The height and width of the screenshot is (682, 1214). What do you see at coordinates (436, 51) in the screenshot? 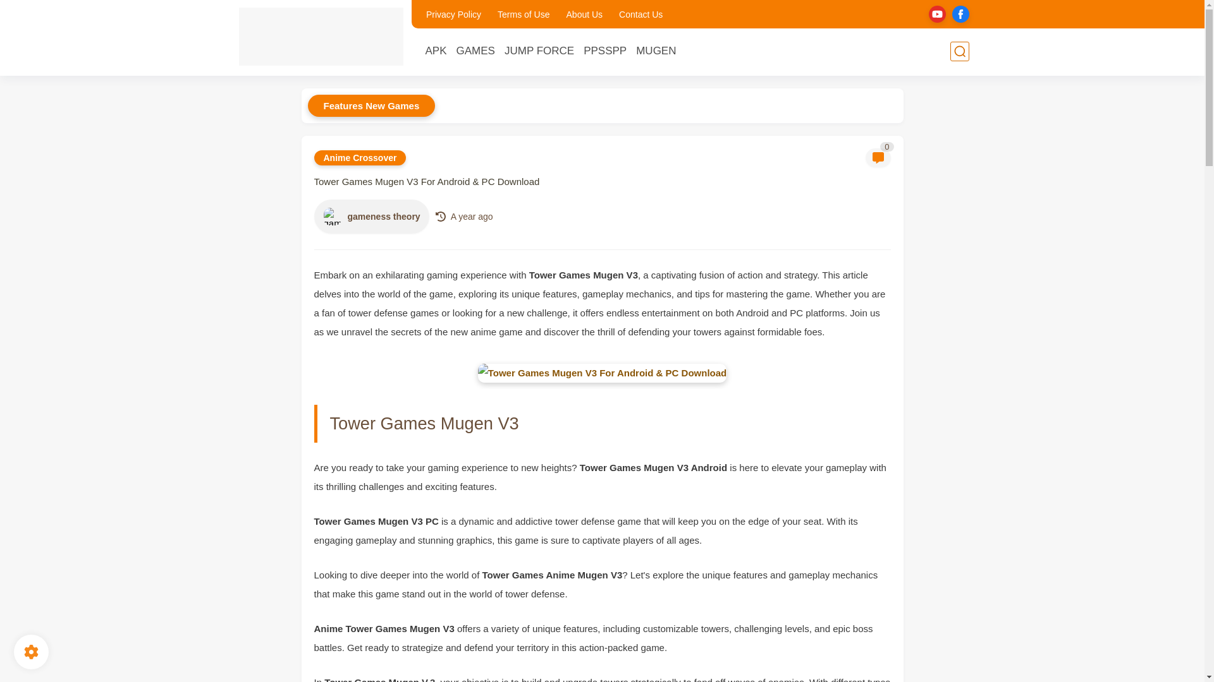
I see `APK` at bounding box center [436, 51].